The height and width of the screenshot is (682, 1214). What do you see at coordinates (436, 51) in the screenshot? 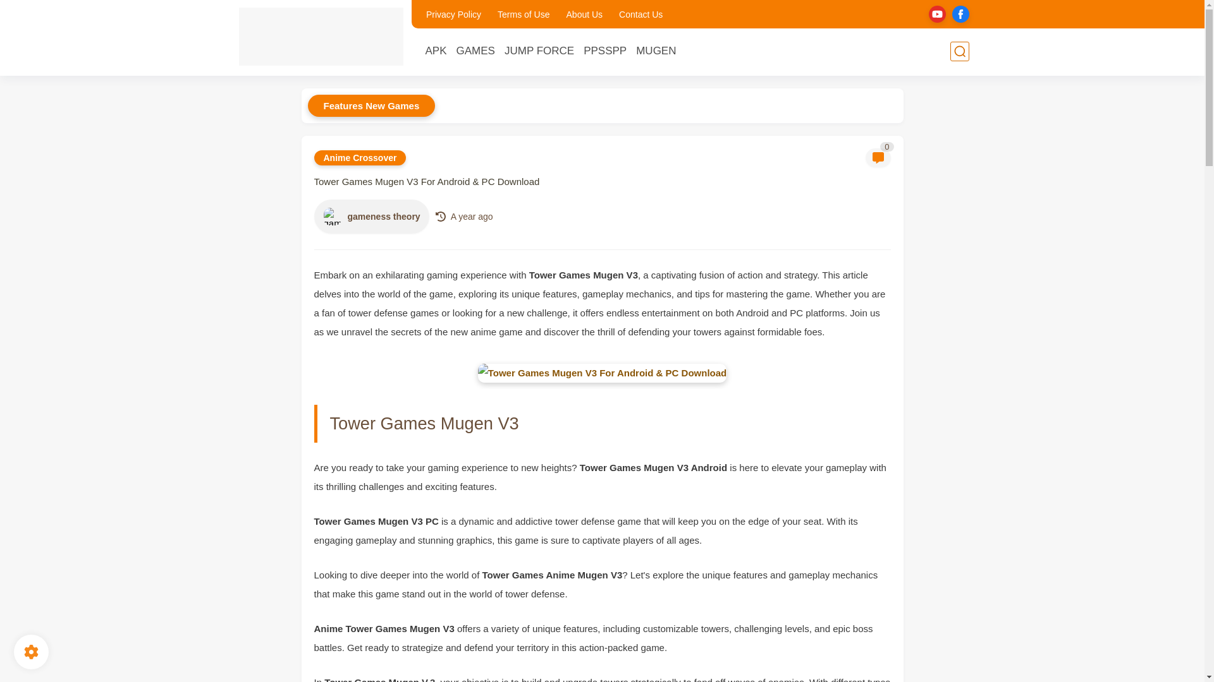
I see `APK` at bounding box center [436, 51].